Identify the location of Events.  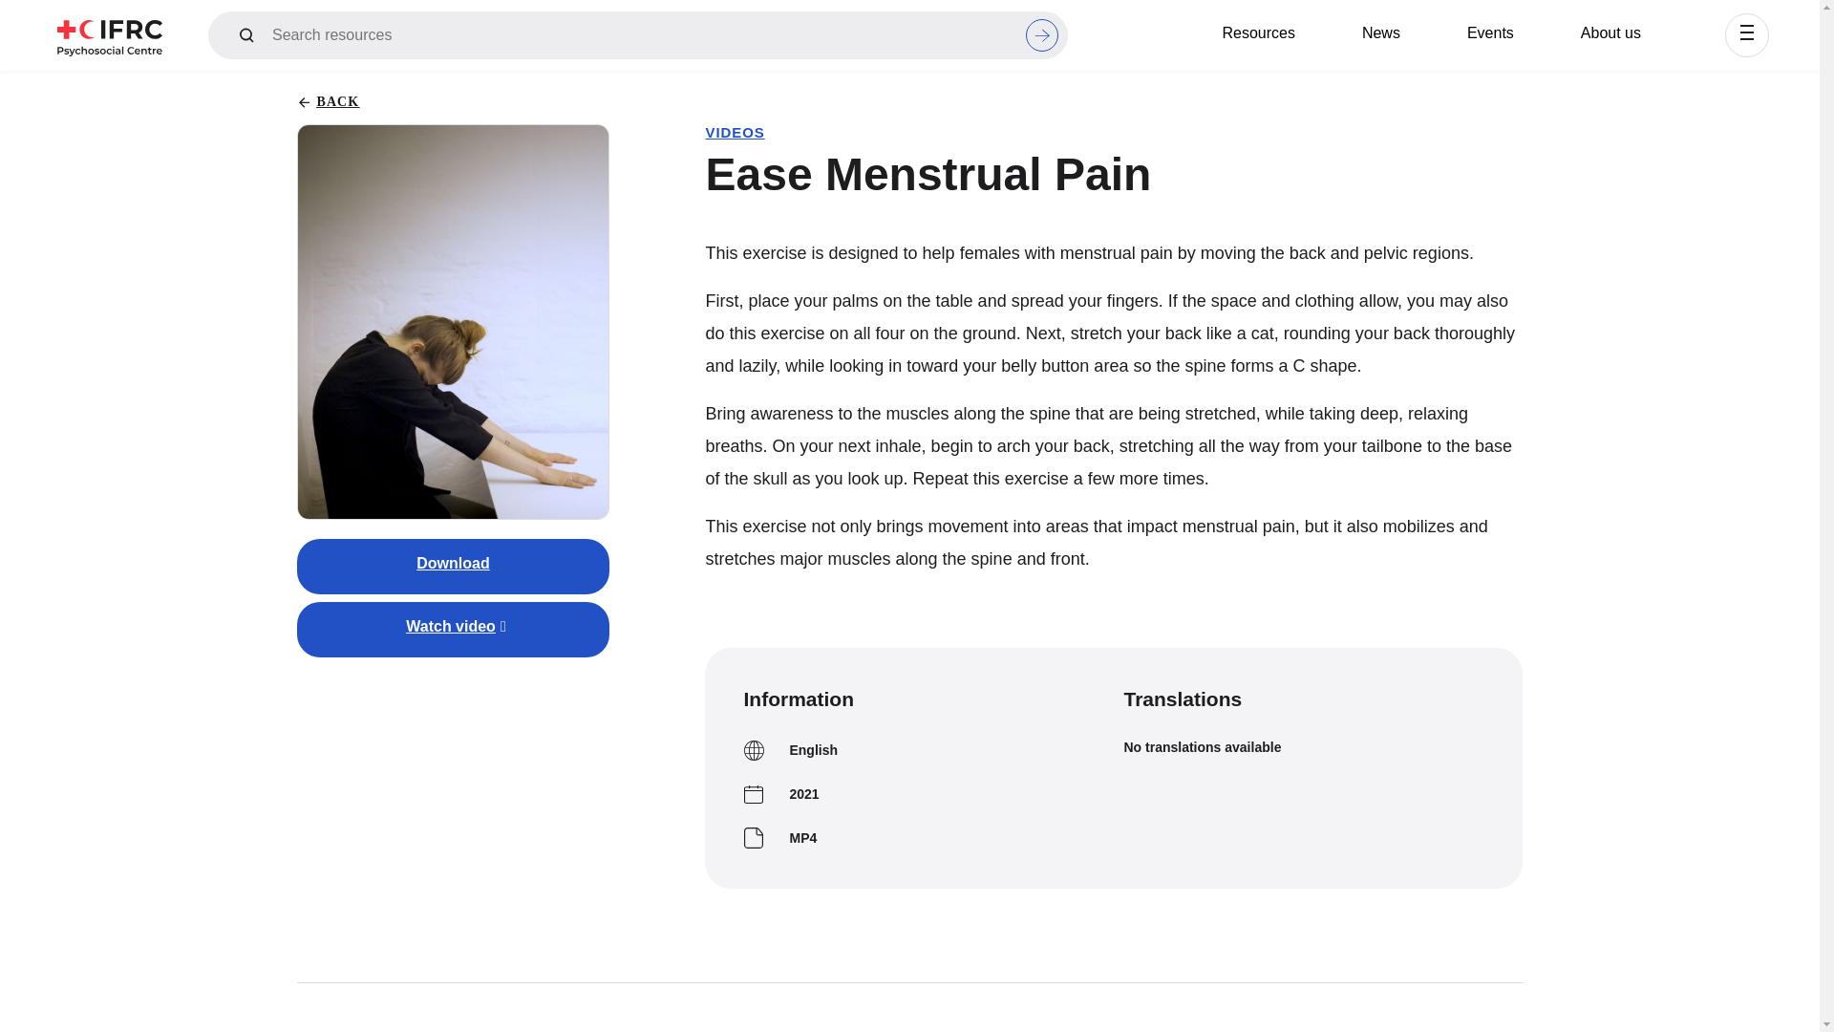
(1490, 32).